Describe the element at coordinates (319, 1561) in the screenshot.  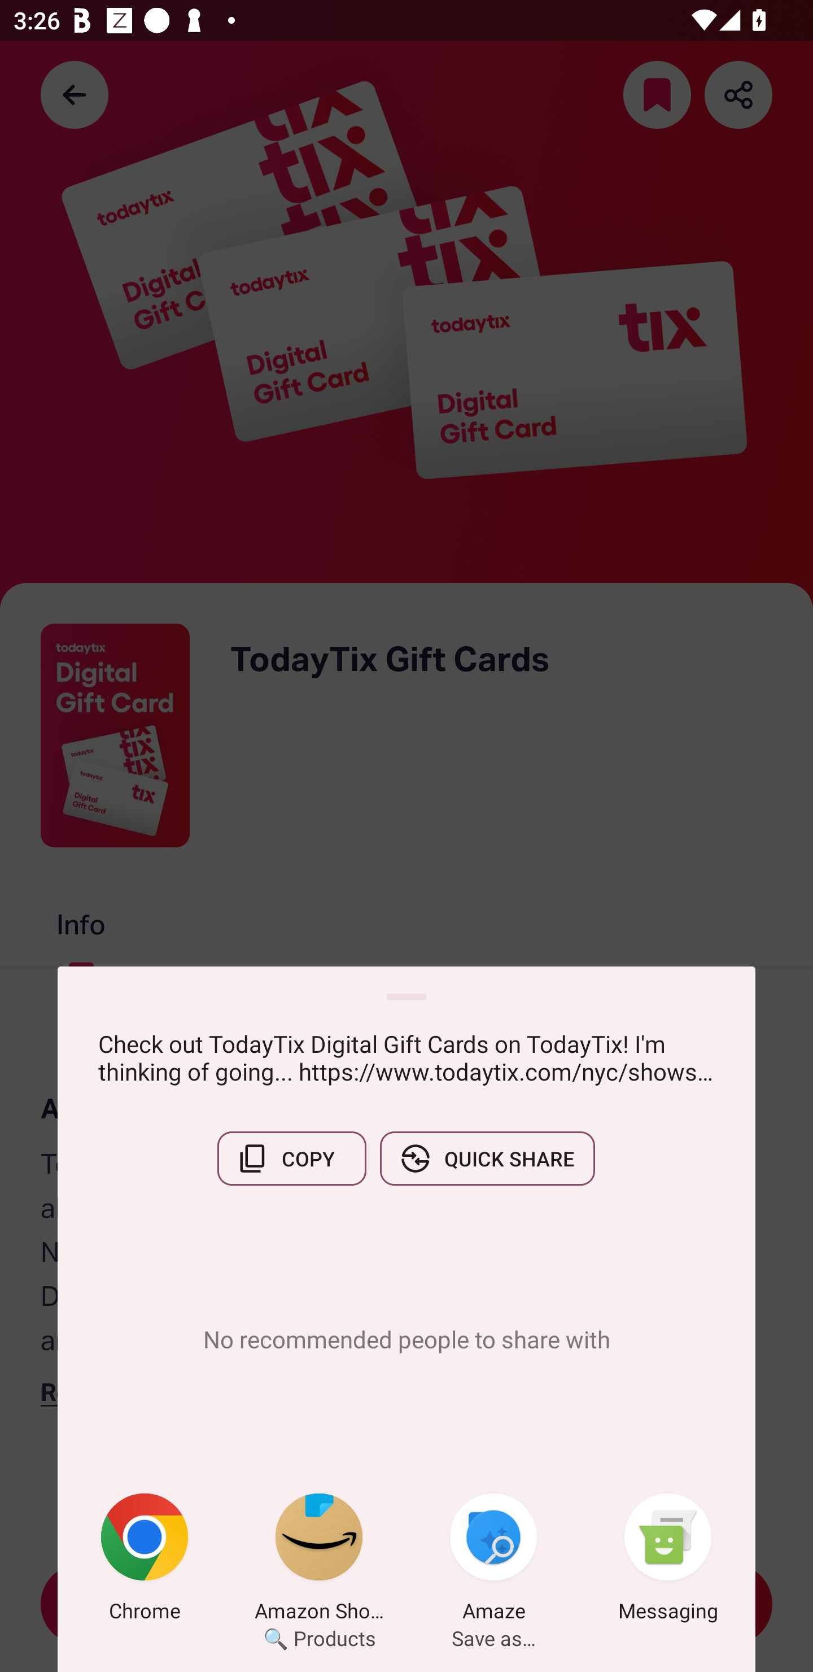
I see `Amazon Shopping 🔍 Products` at that location.